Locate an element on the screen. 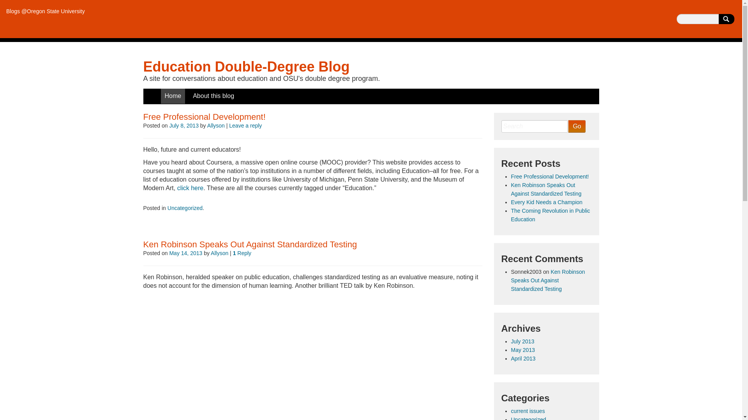 The width and height of the screenshot is (748, 420). Free Professional Development! is located at coordinates (550, 177).